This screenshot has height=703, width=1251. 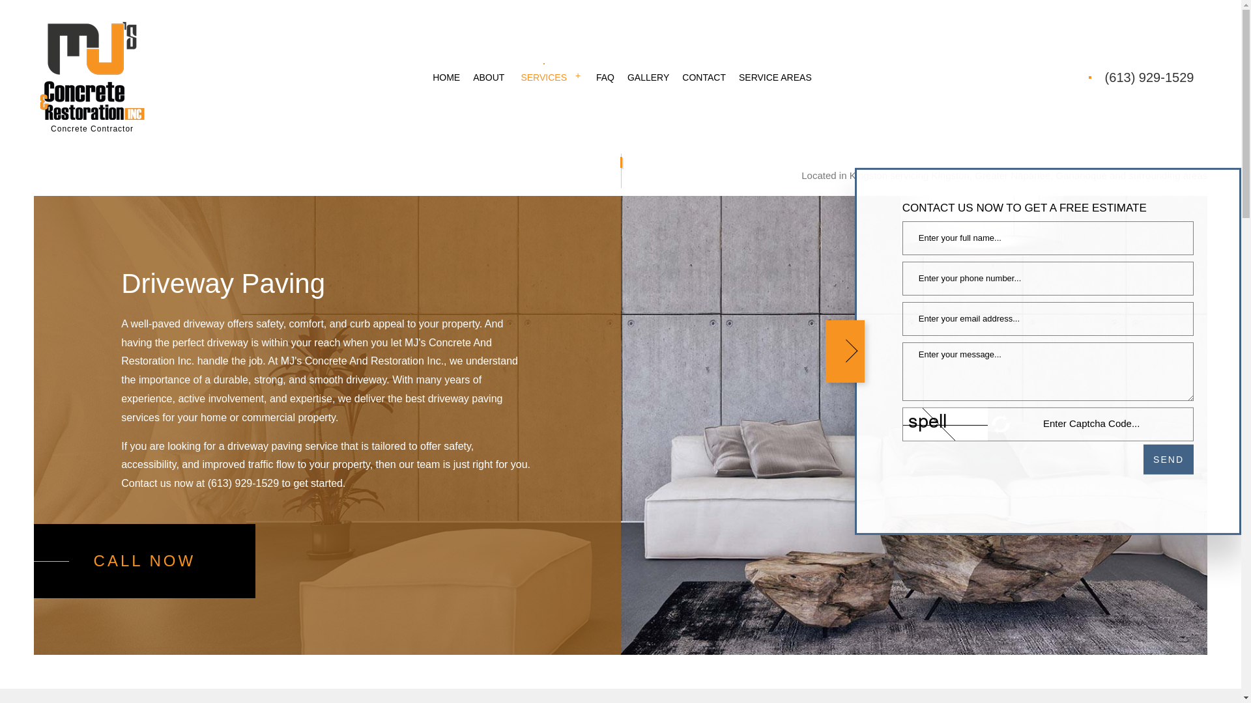 What do you see at coordinates (1048, 238) in the screenshot?
I see `Full Name` at bounding box center [1048, 238].